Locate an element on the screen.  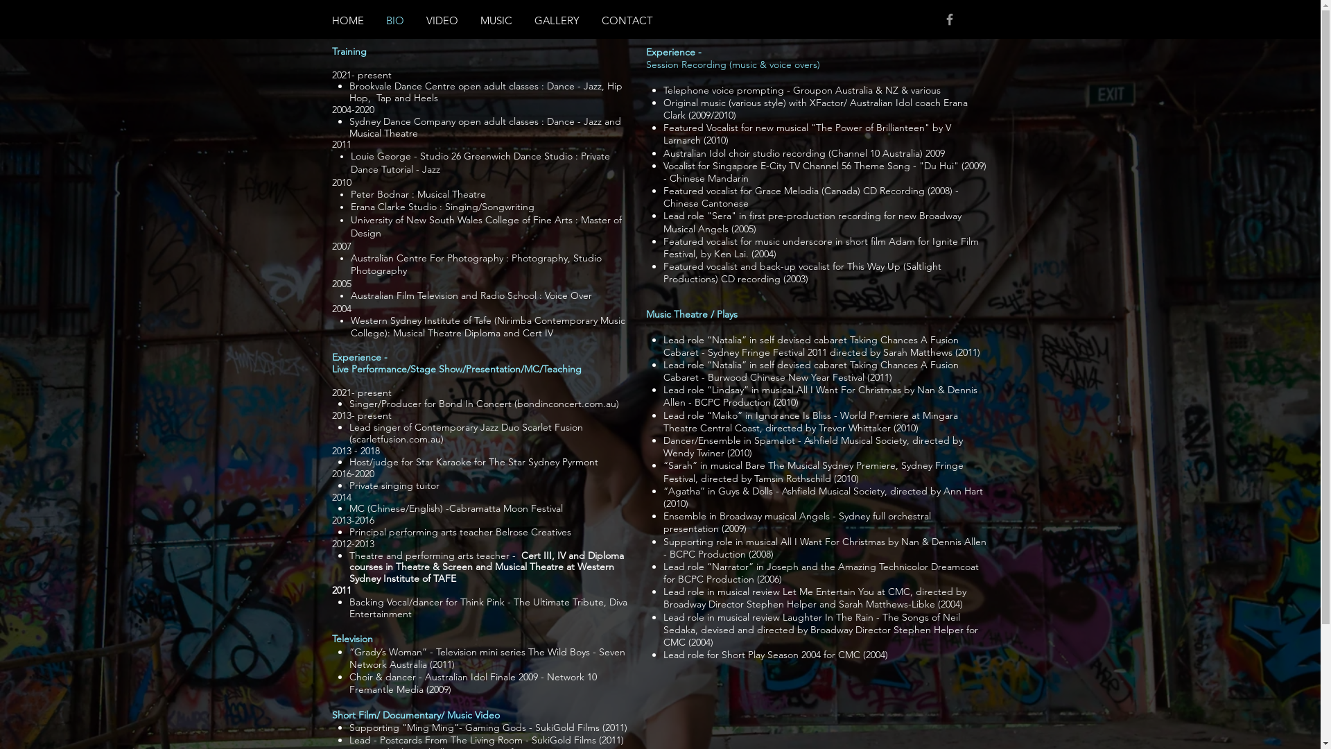
HOME is located at coordinates (347, 21).